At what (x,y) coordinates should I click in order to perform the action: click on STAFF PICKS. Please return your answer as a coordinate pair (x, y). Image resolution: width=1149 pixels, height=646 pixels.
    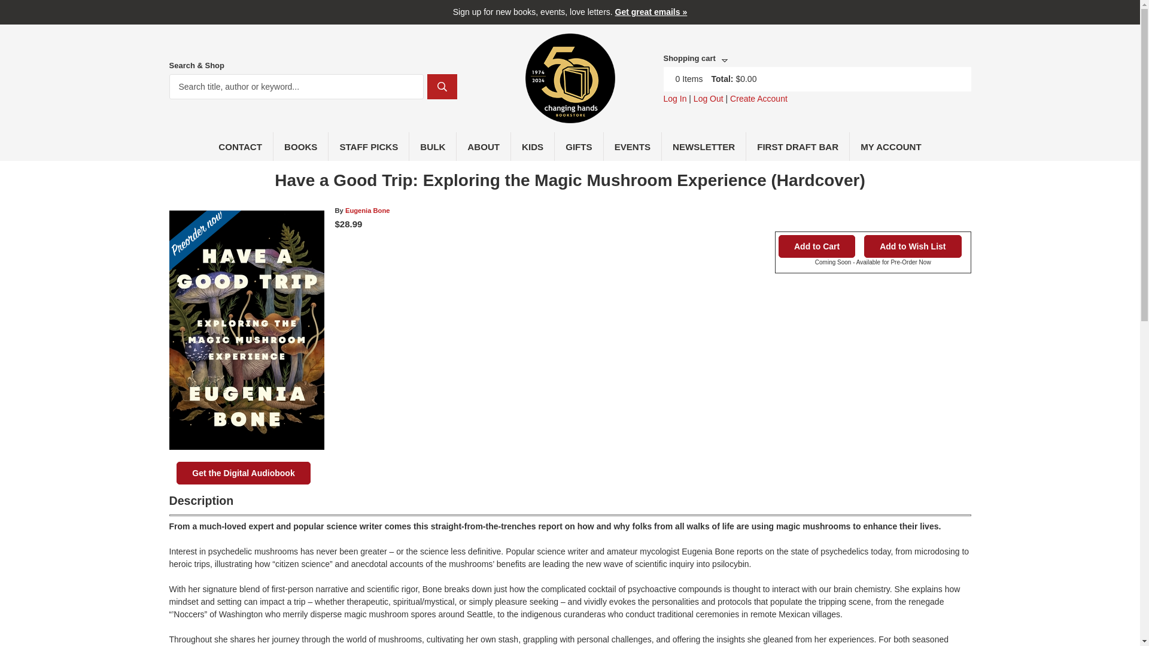
    Looking at the image, I should click on (369, 146).